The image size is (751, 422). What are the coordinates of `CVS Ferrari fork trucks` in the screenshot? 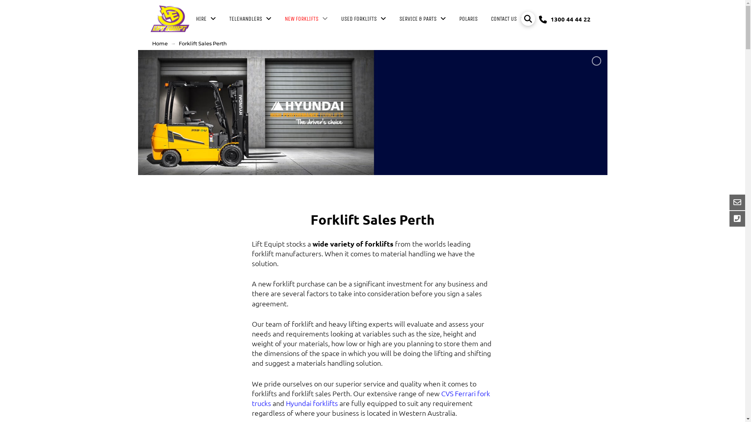 It's located at (371, 398).